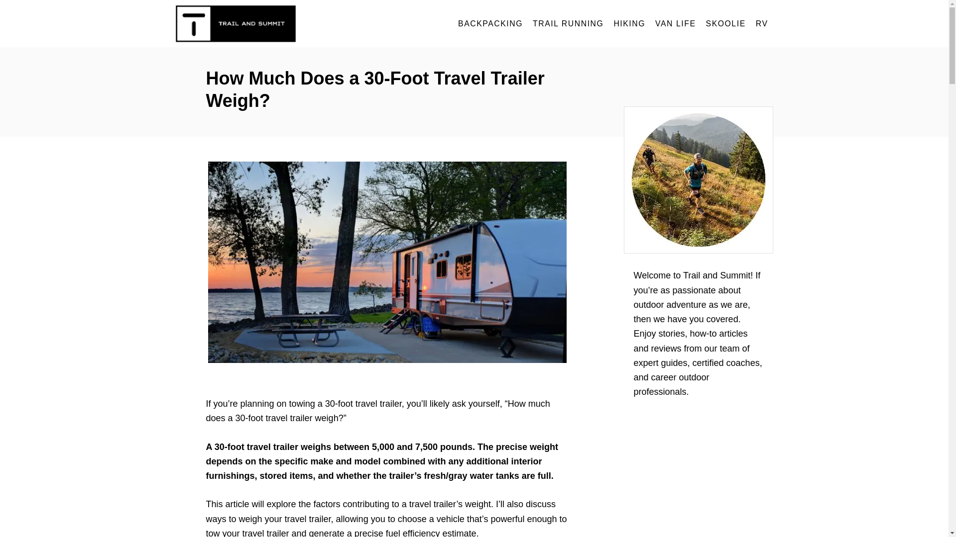 The height and width of the screenshot is (537, 956). I want to click on RV, so click(762, 24).